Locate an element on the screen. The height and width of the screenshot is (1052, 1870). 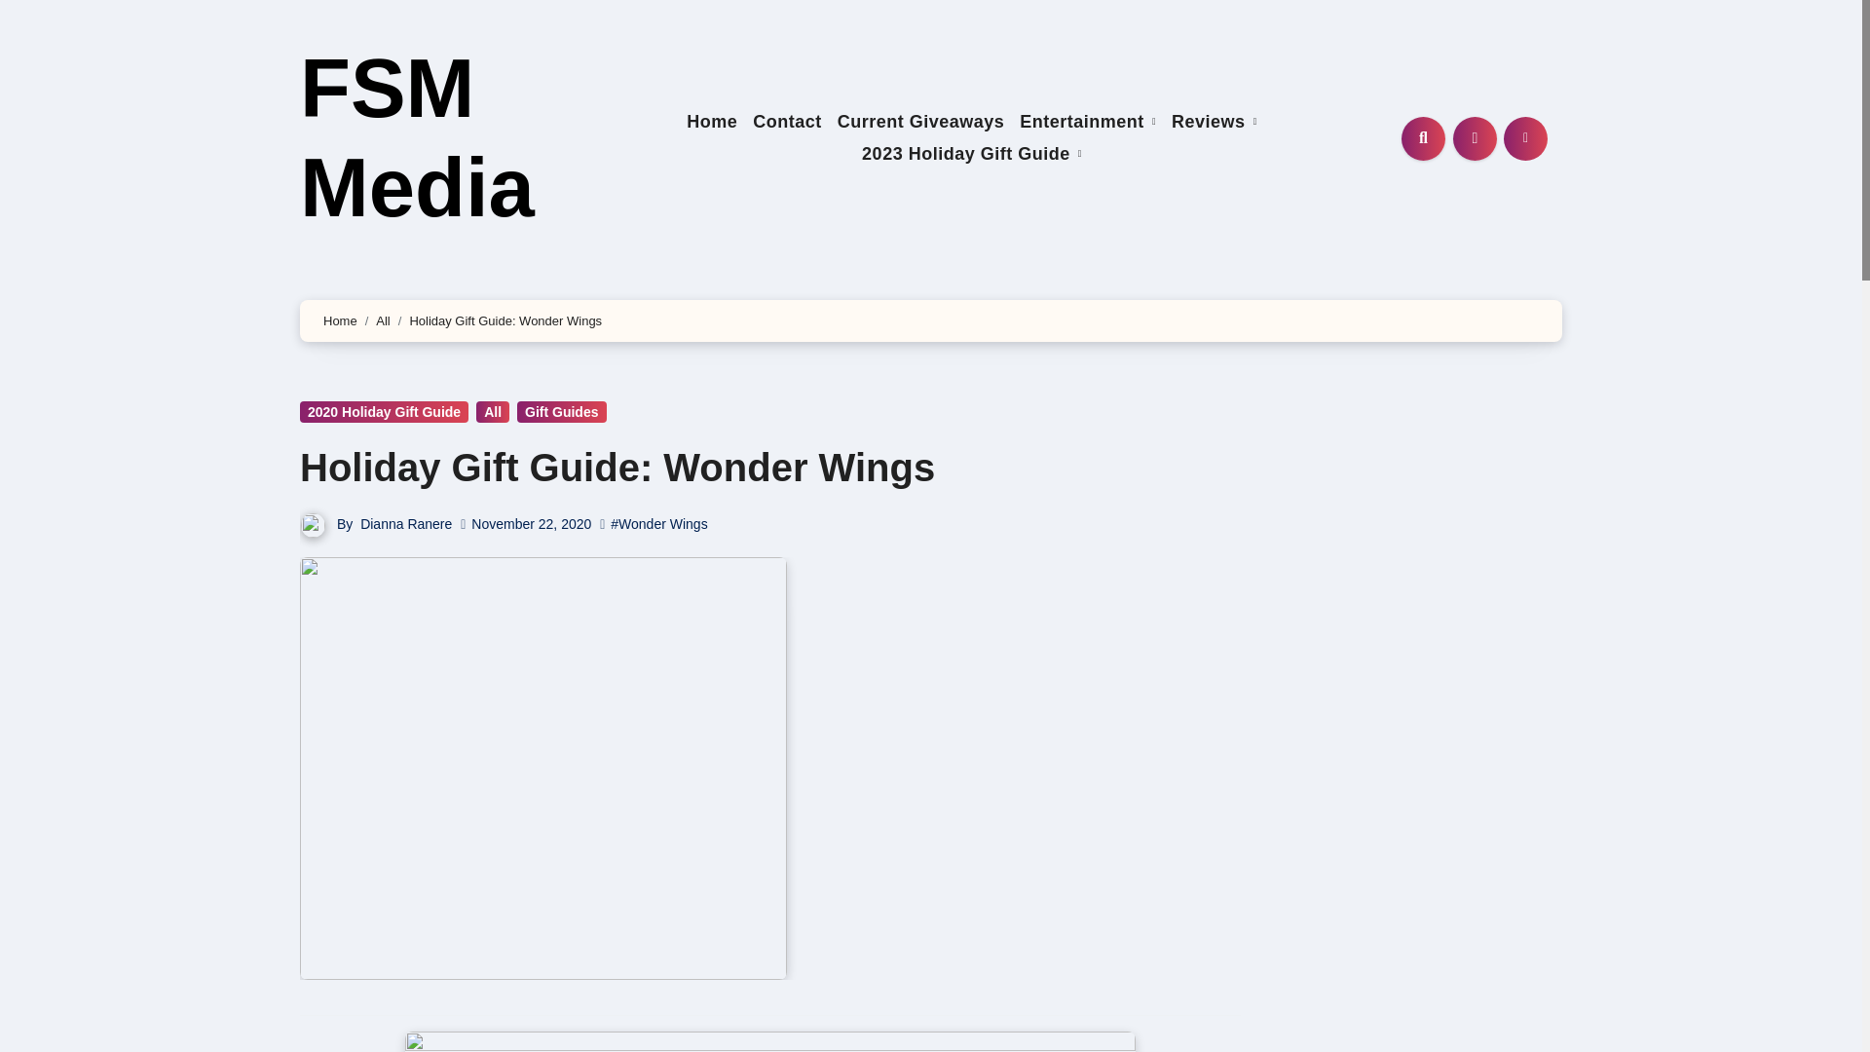
FSM Media is located at coordinates (417, 137).